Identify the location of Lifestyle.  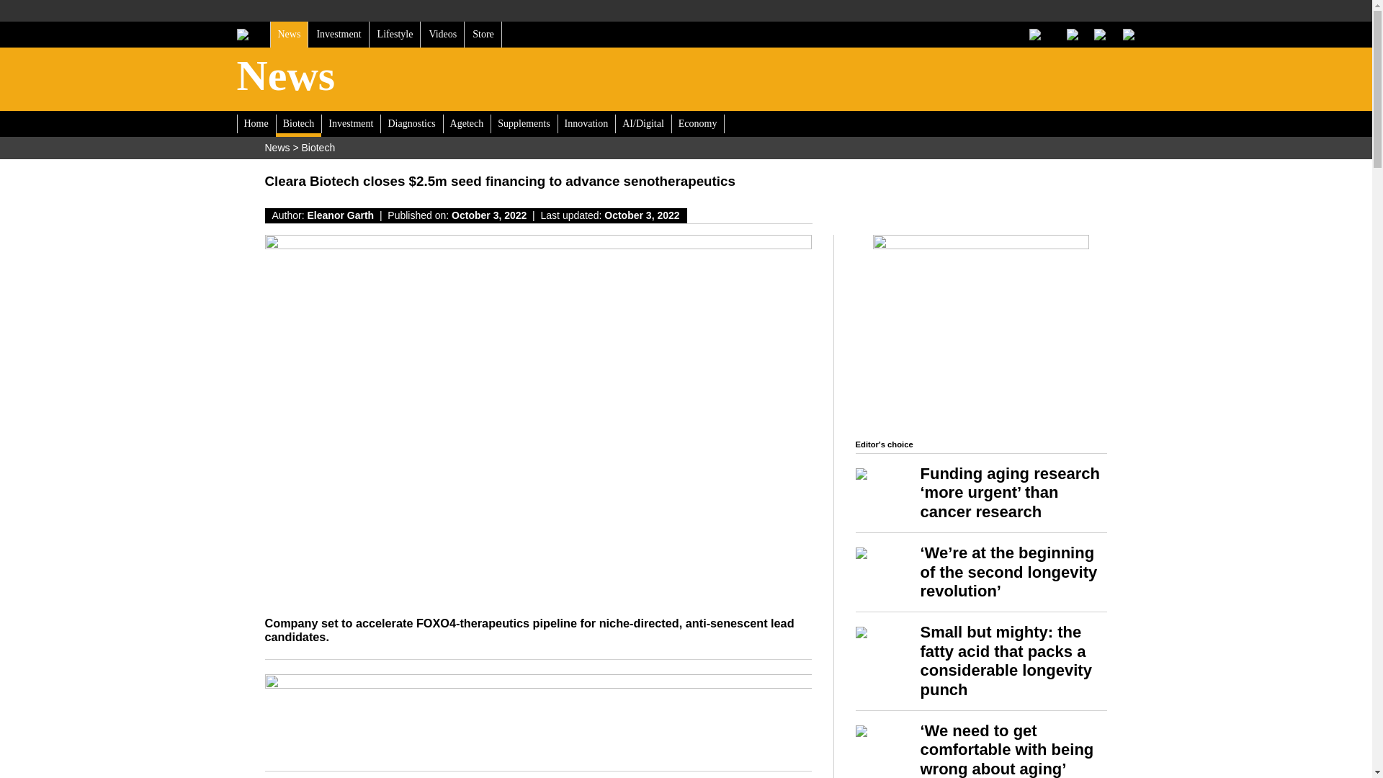
(395, 35).